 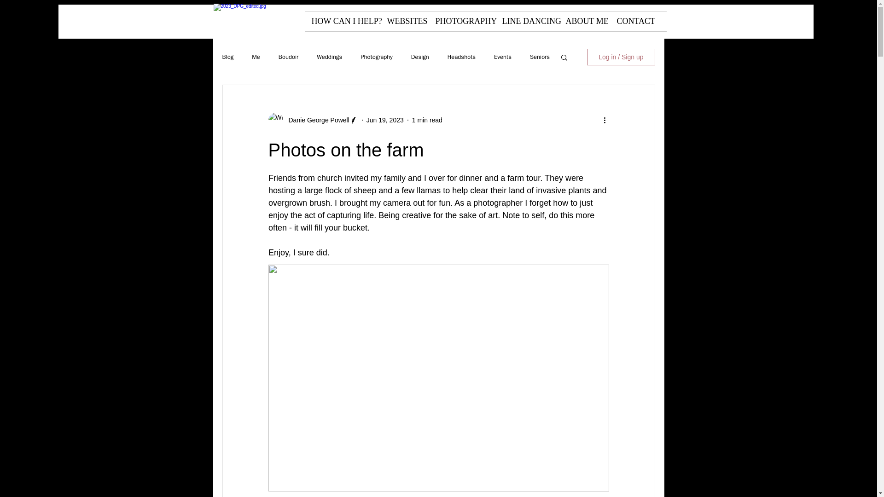 What do you see at coordinates (377, 57) in the screenshot?
I see `Photography` at bounding box center [377, 57].